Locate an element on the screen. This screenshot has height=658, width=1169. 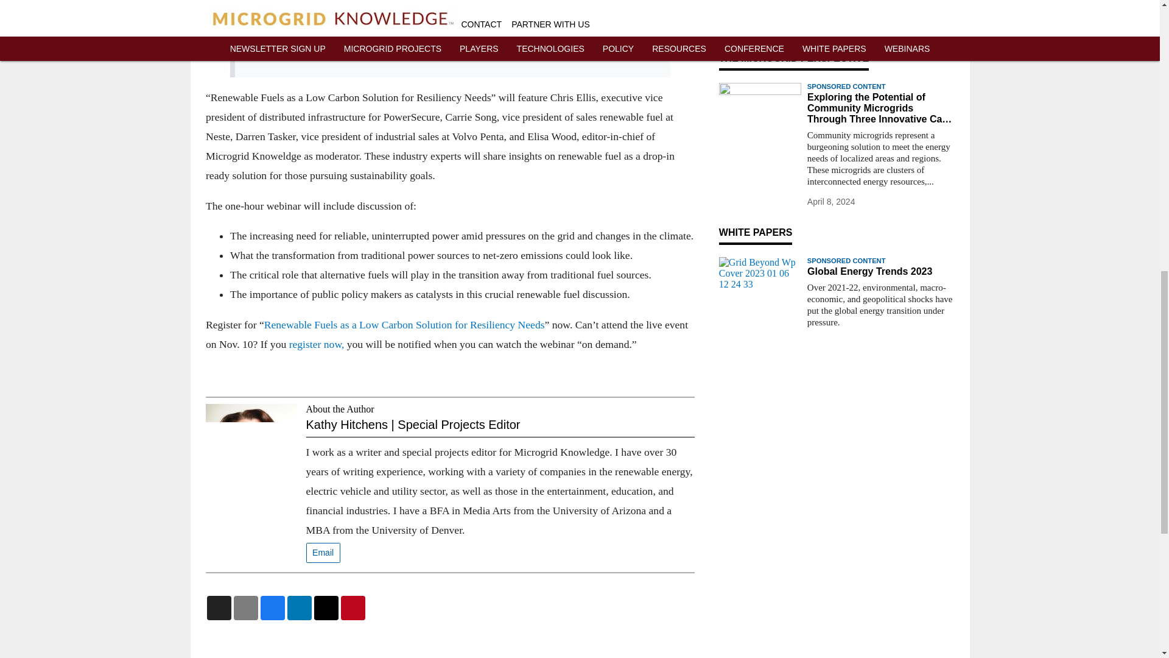
THE MICROGRID PERSPECTIVE is located at coordinates (793, 58).